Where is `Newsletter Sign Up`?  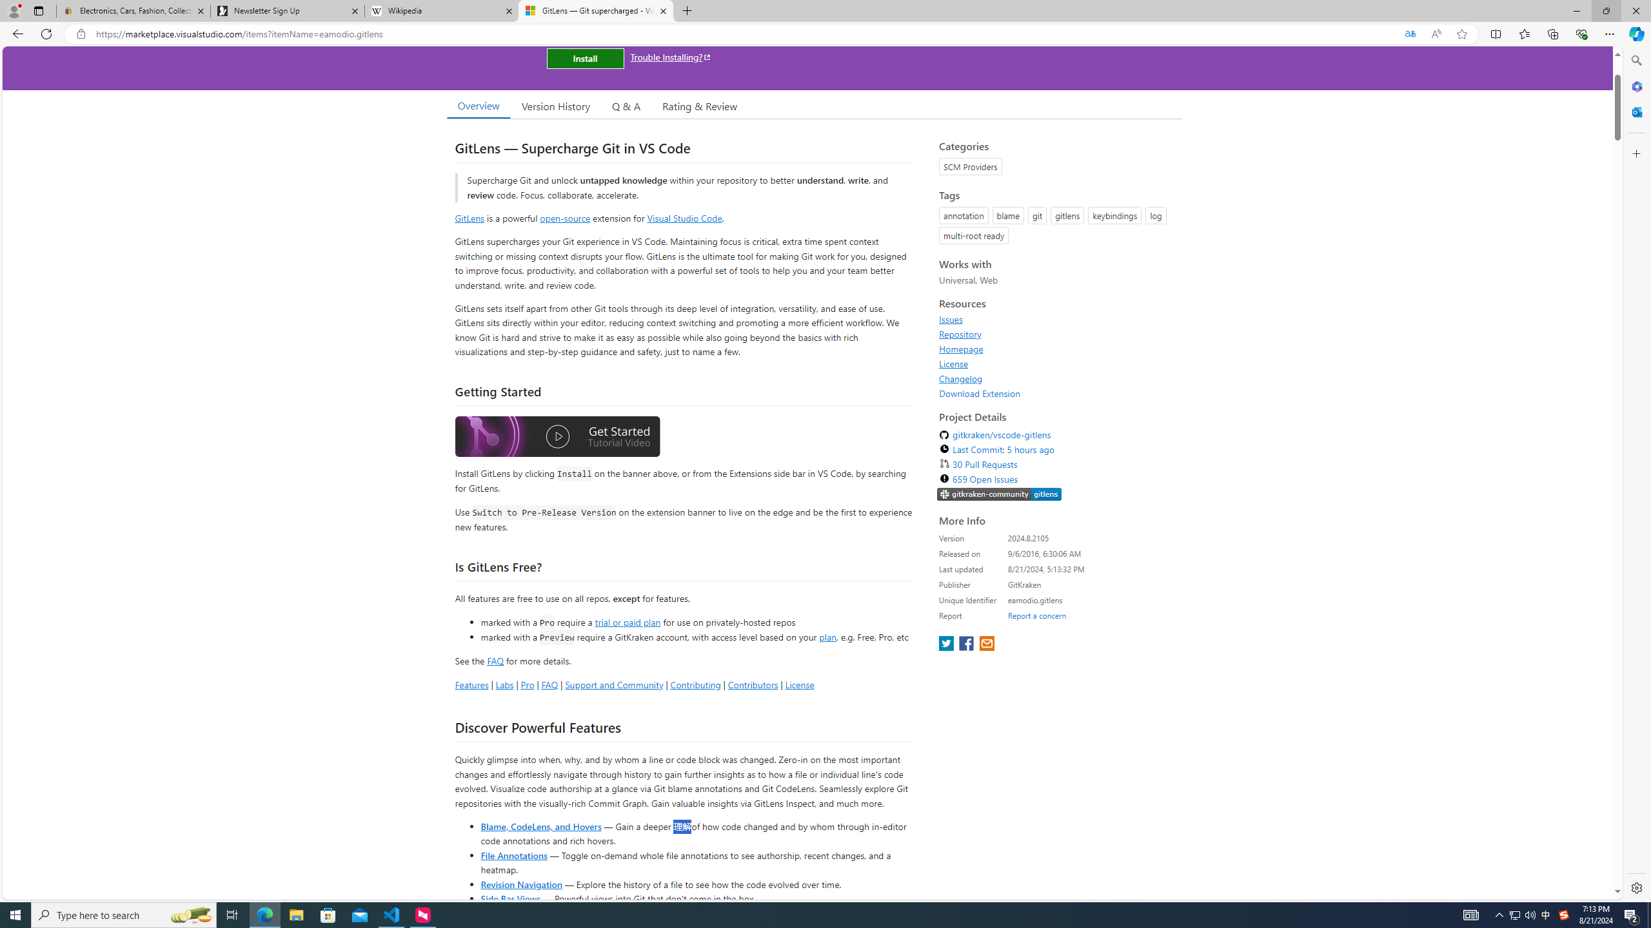
Newsletter Sign Up is located at coordinates (287, 11).